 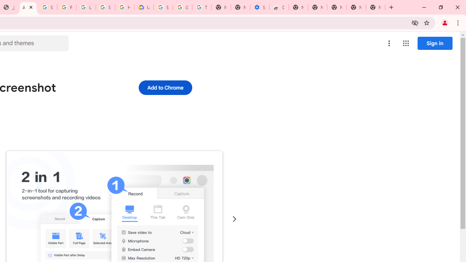 I want to click on Settings - Accessibility, so click(x=260, y=7).